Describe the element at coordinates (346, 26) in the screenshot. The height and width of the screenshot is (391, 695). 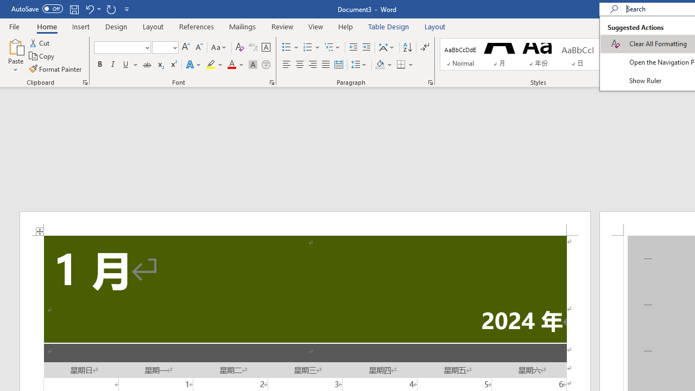
I see `Help` at that location.